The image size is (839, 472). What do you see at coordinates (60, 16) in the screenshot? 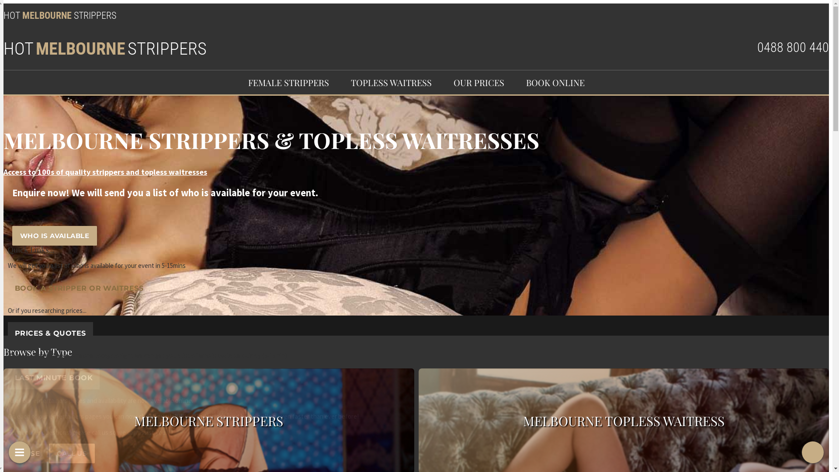
I see `HOTMELBOURNESTRIPPERS` at bounding box center [60, 16].